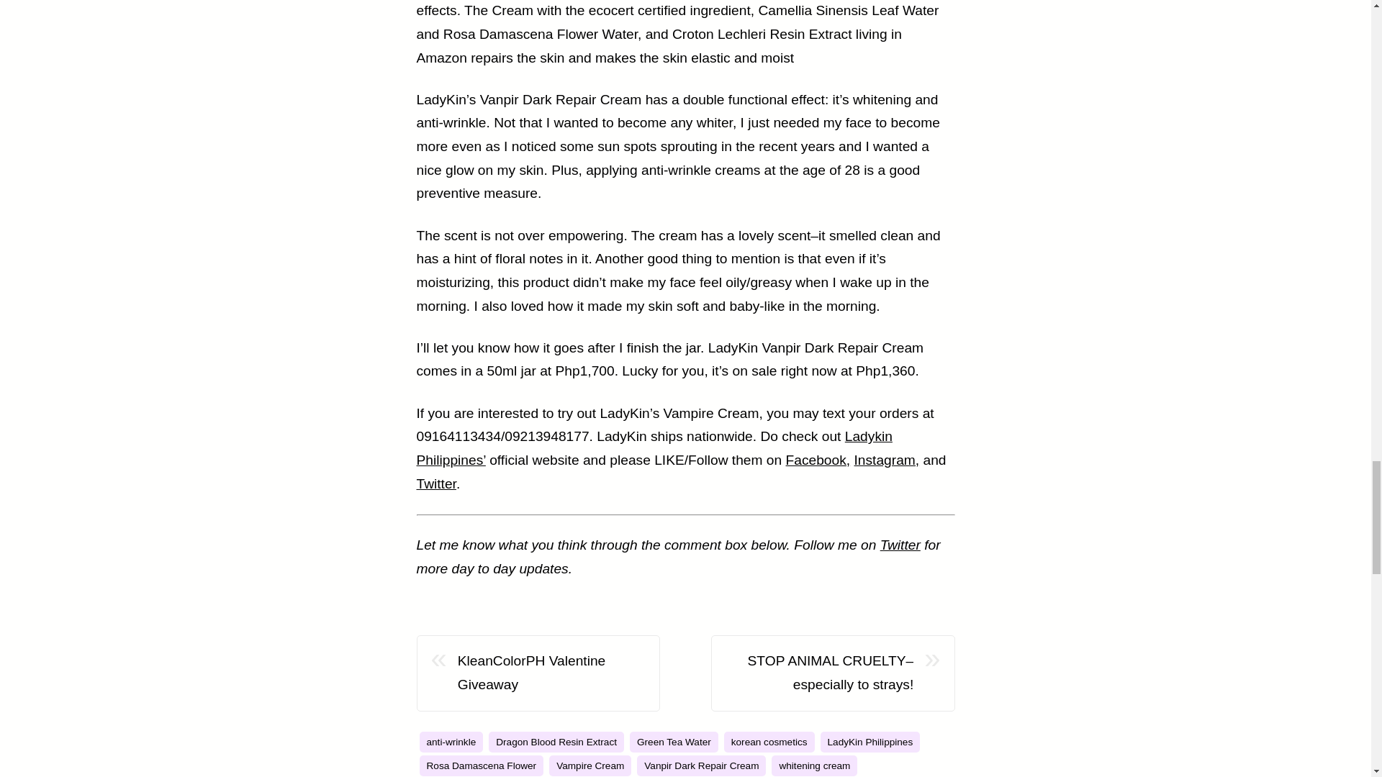 This screenshot has height=777, width=1382. What do you see at coordinates (674, 742) in the screenshot?
I see `Green Tea Water` at bounding box center [674, 742].